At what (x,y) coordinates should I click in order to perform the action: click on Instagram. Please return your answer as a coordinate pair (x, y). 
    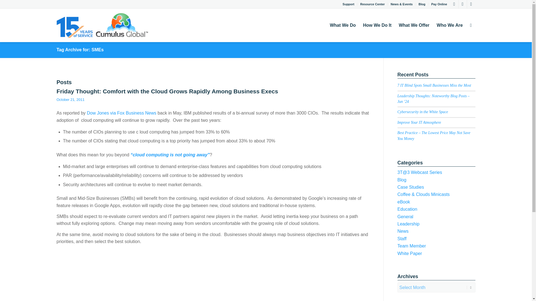
    Looking at the image, I should click on (454, 4).